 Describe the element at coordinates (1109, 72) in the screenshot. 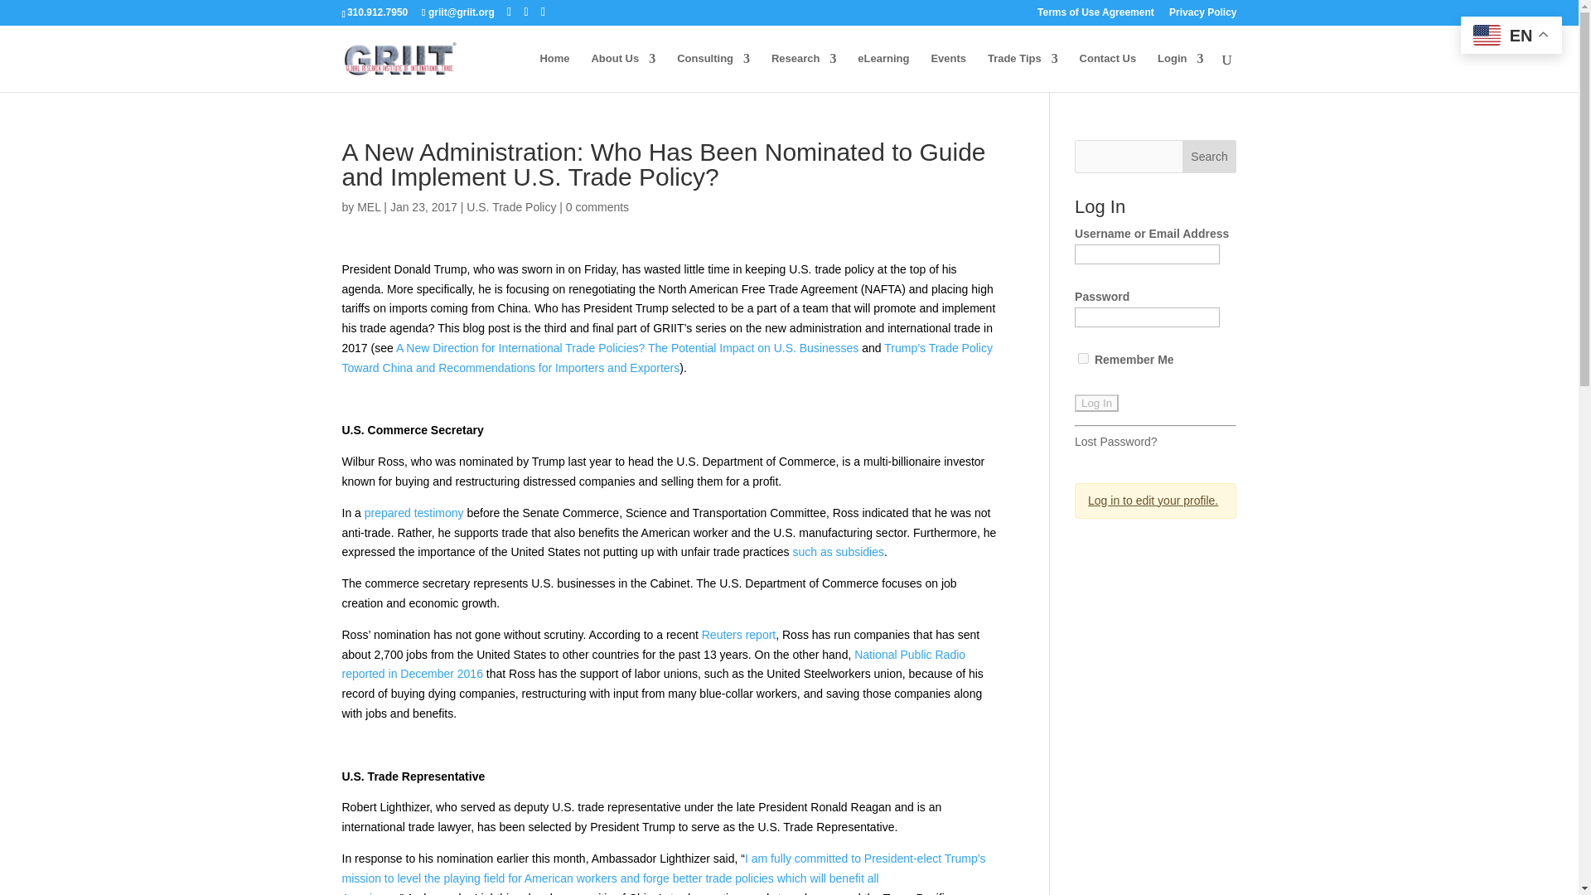

I see `Contact Us` at that location.